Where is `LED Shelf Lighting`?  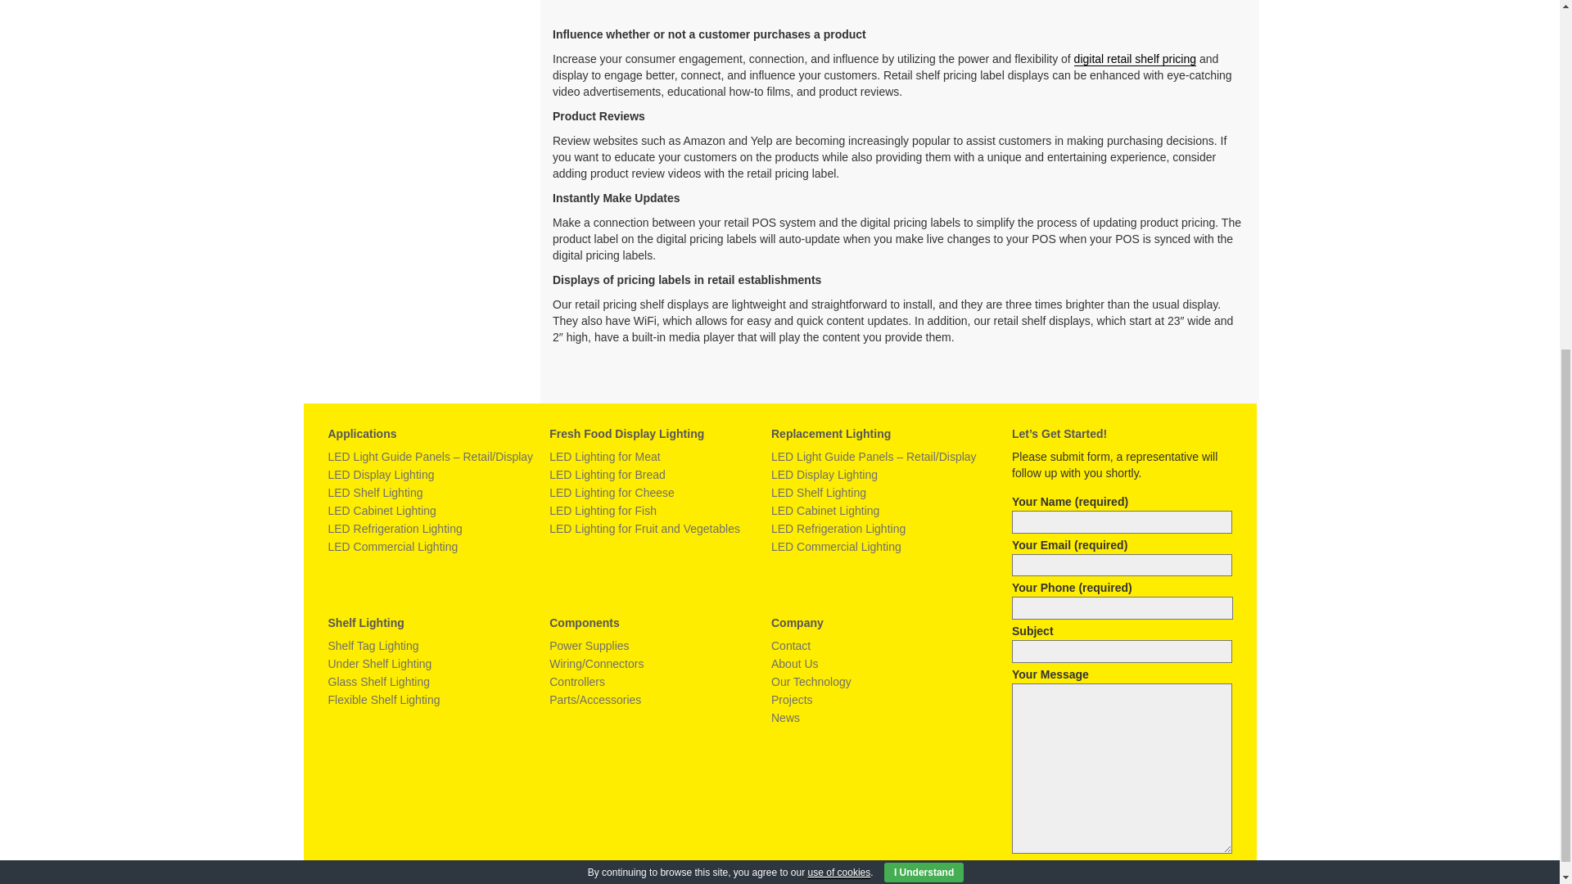
LED Shelf Lighting is located at coordinates (819, 493).